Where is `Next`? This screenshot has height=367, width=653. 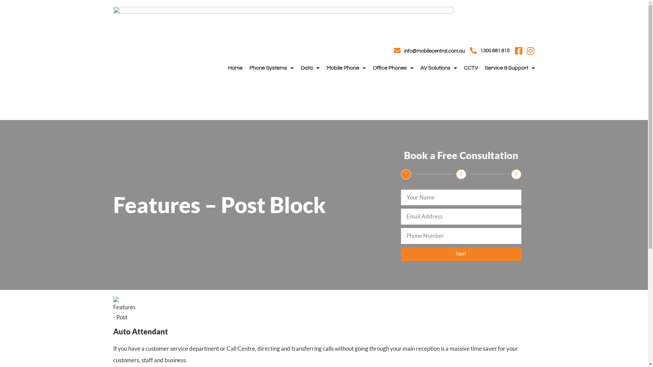 Next is located at coordinates (461, 254).